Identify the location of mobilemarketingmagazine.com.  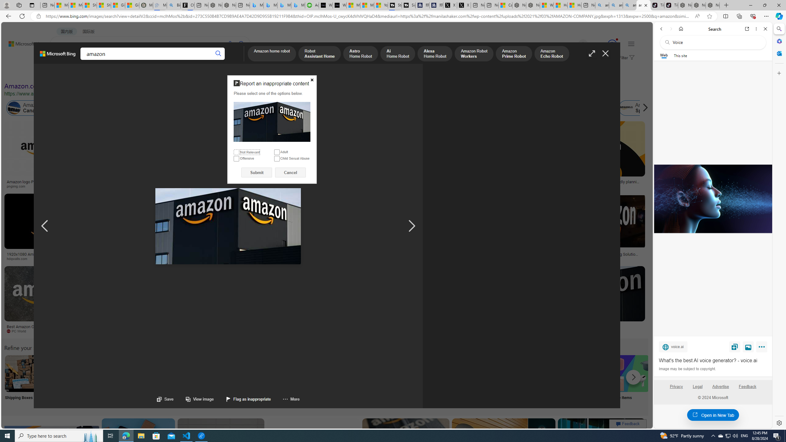
(593, 259).